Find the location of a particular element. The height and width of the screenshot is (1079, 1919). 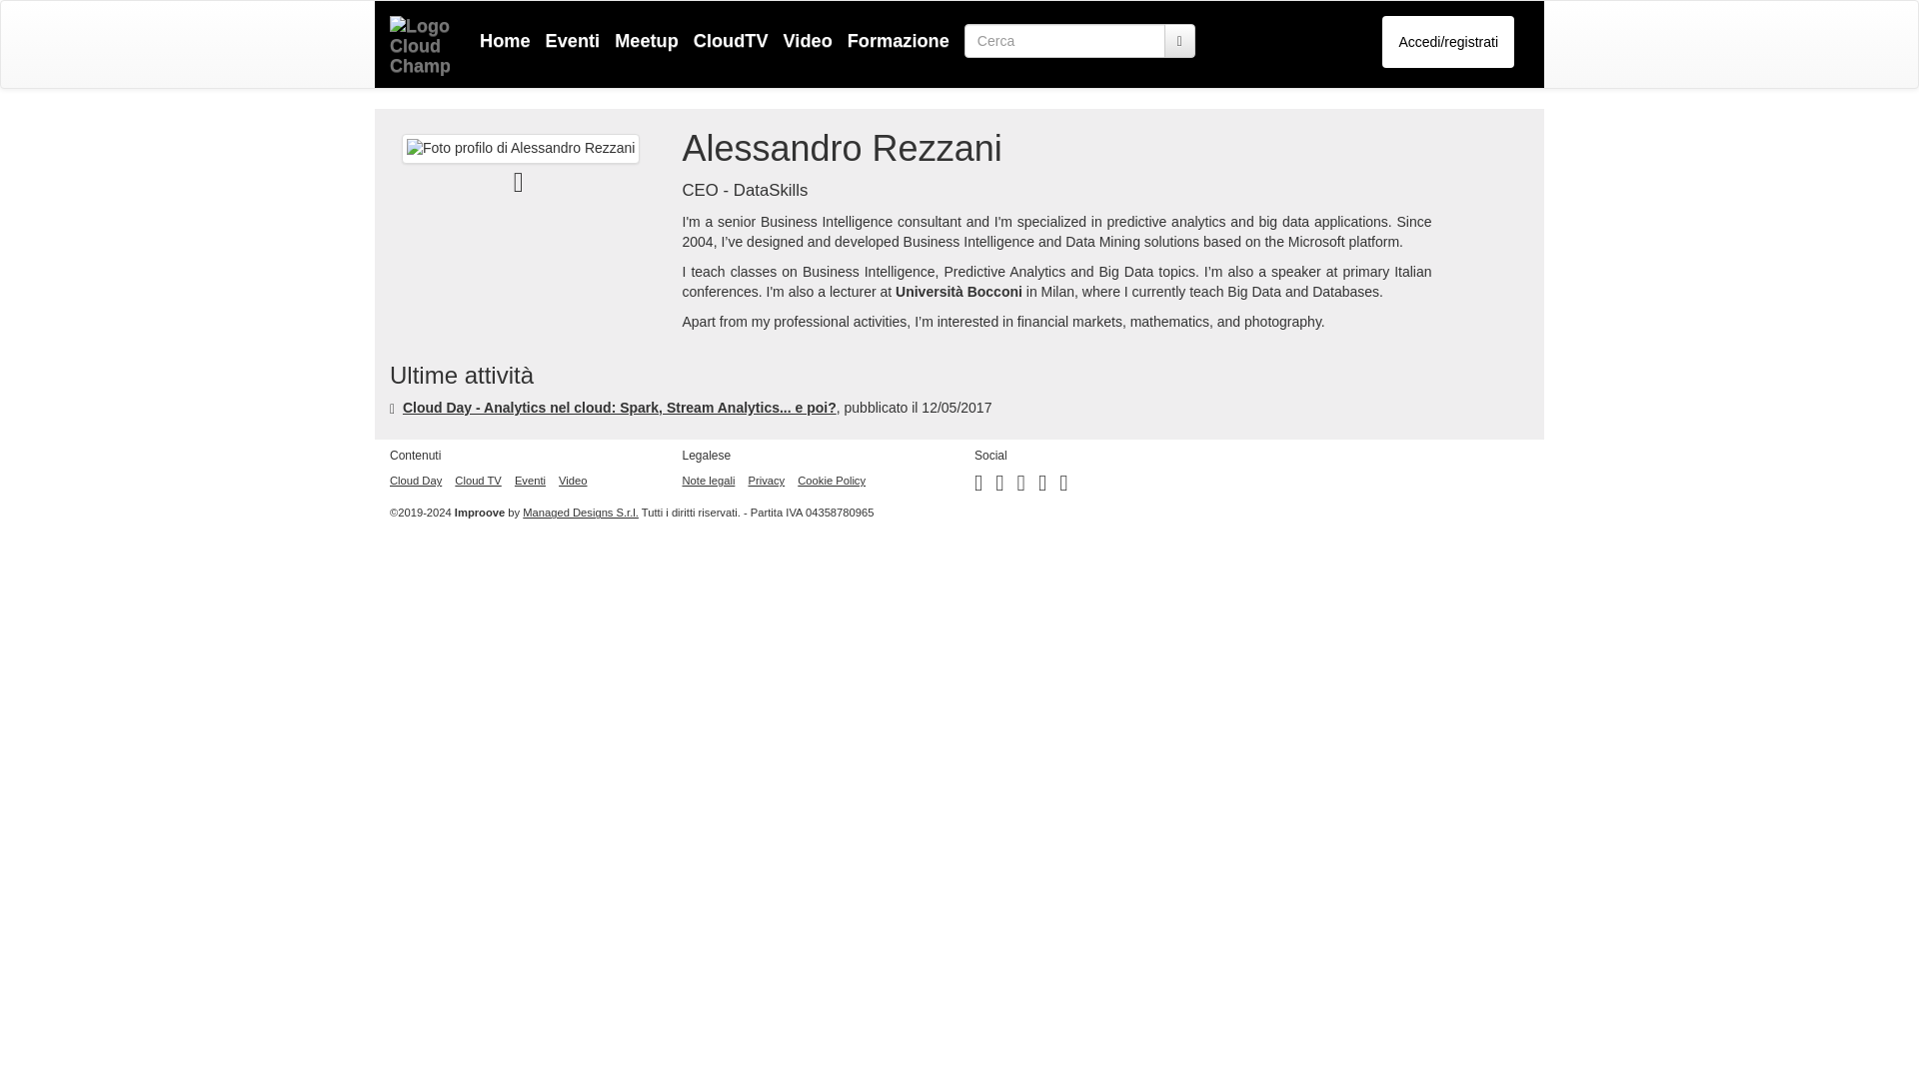

Managed Designs S.r.l. is located at coordinates (580, 512).